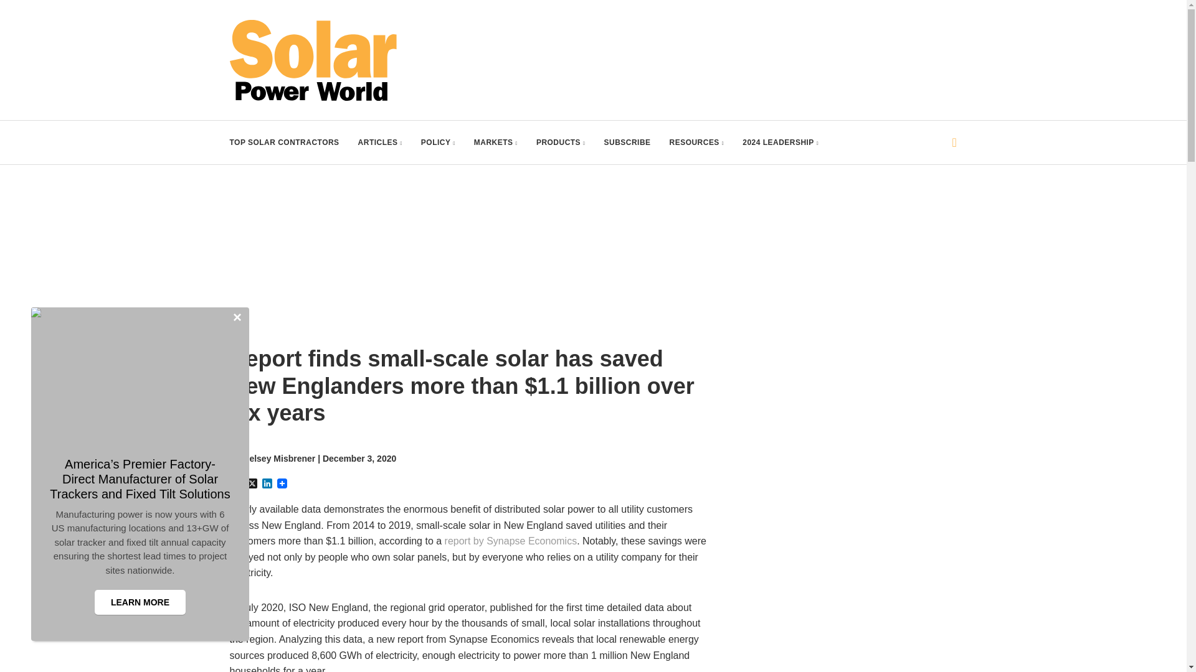  Describe the element at coordinates (267, 484) in the screenshot. I see `LinkedIn` at that location.